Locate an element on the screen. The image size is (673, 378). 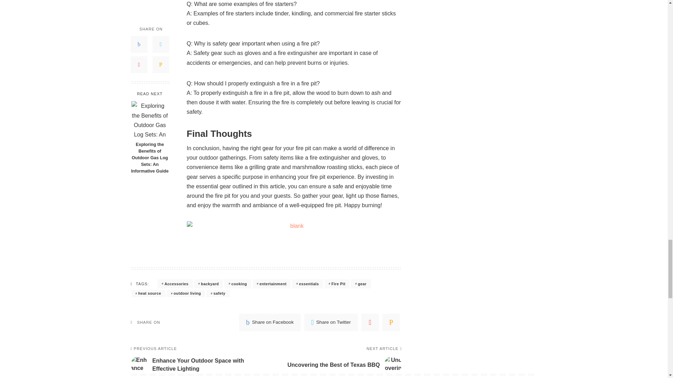
backyard is located at coordinates (209, 284).